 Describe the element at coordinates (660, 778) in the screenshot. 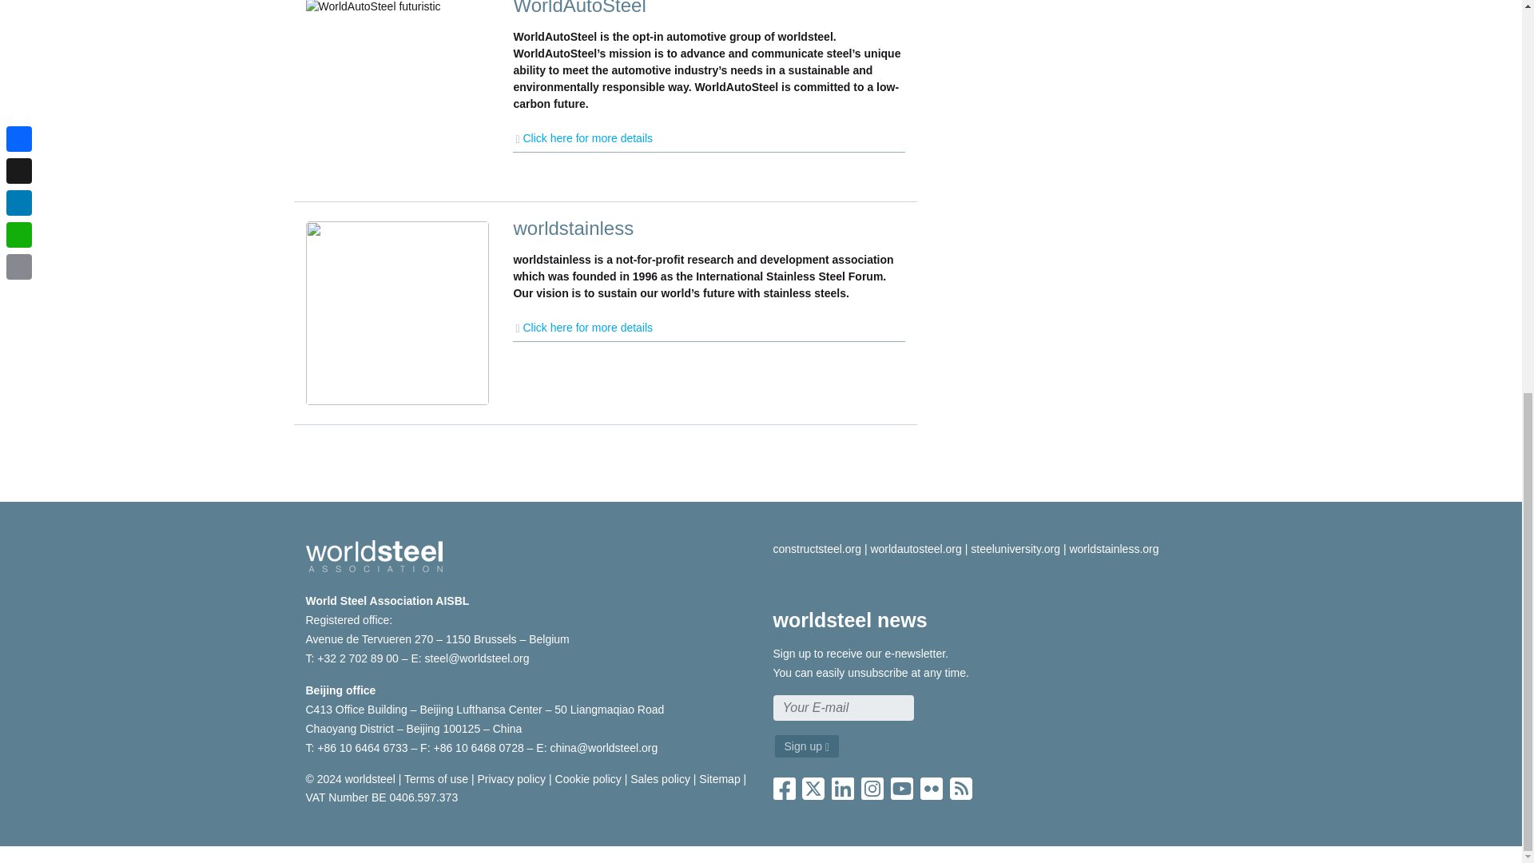

I see `Sales policy` at that location.